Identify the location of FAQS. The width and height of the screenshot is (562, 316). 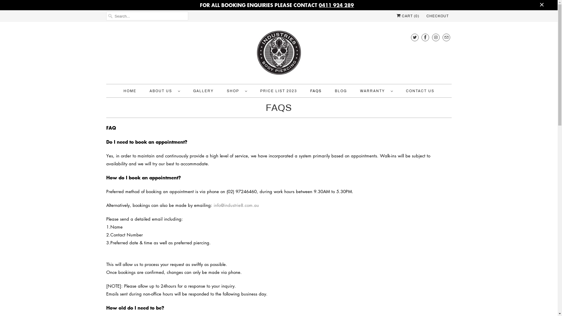
(316, 91).